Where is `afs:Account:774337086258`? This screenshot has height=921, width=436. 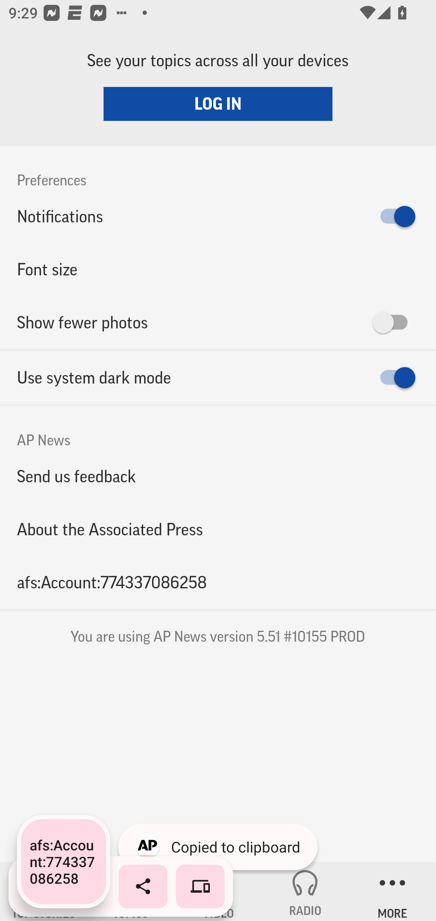
afs:Account:774337086258 is located at coordinates (218, 582).